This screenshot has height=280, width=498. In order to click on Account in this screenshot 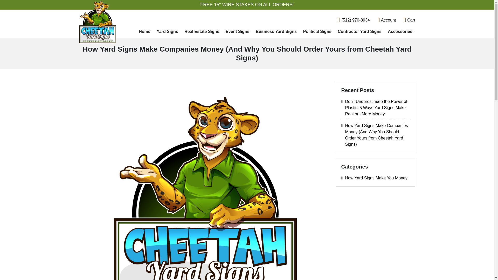, I will do `click(386, 20)`.